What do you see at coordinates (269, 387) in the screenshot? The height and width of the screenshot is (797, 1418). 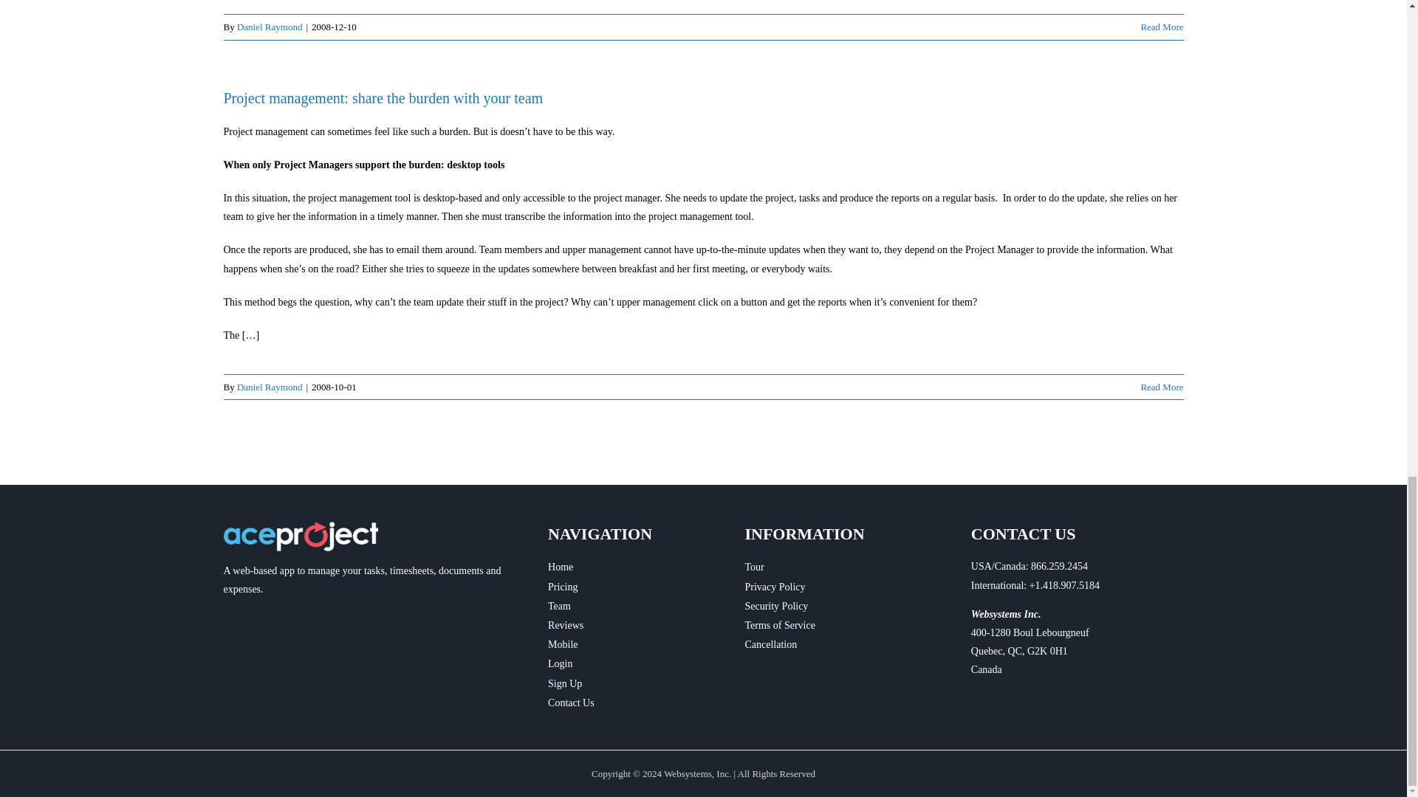 I see `Daniel Raymond` at bounding box center [269, 387].